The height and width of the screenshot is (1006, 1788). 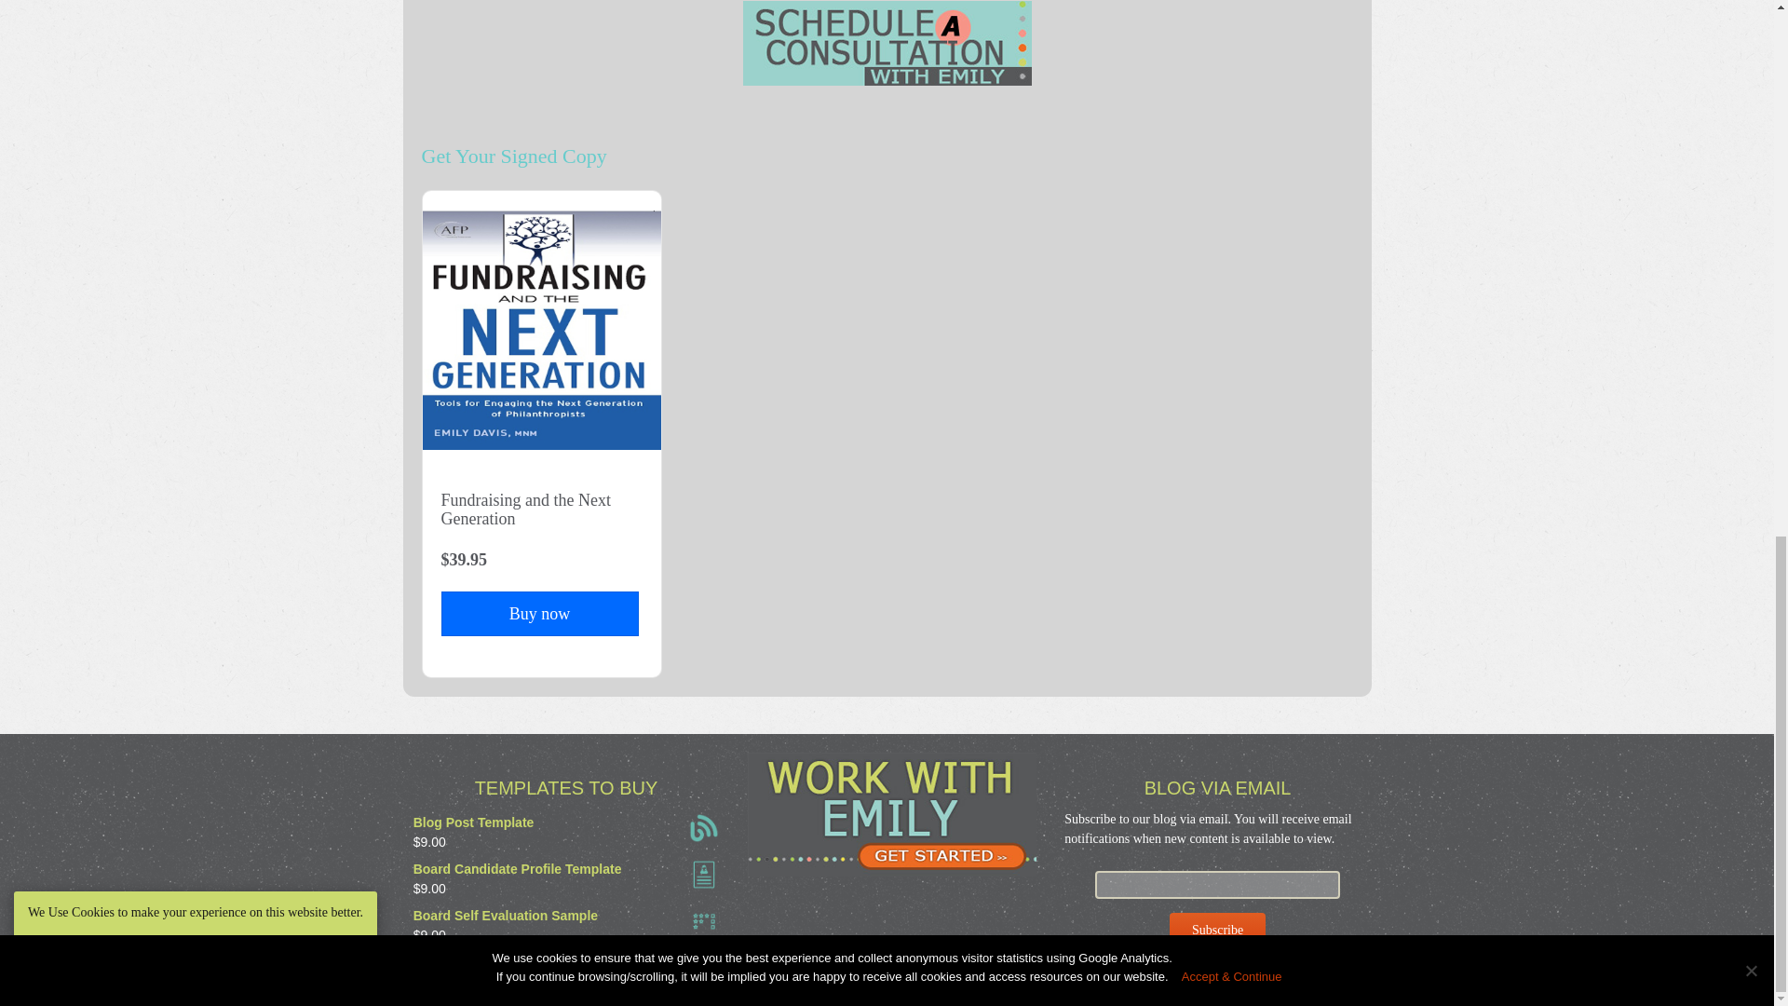 What do you see at coordinates (1217, 931) in the screenshot?
I see `Subscribe` at bounding box center [1217, 931].